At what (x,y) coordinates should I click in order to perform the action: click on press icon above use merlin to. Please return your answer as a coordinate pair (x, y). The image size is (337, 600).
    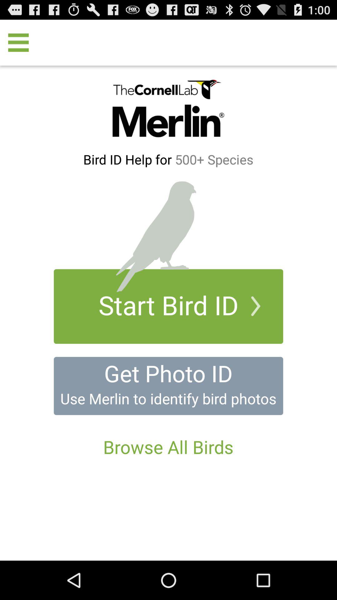
    Looking at the image, I should click on (168, 373).